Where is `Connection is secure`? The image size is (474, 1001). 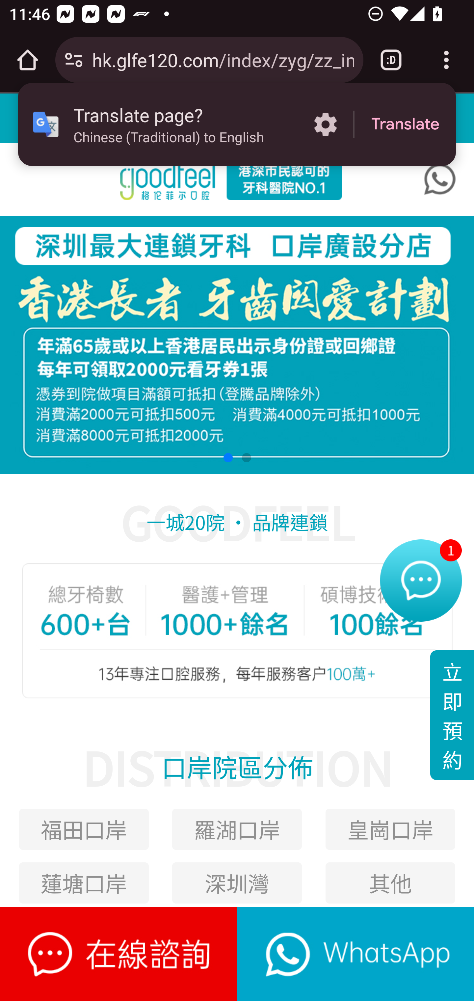
Connection is secure is located at coordinates (74, 60).